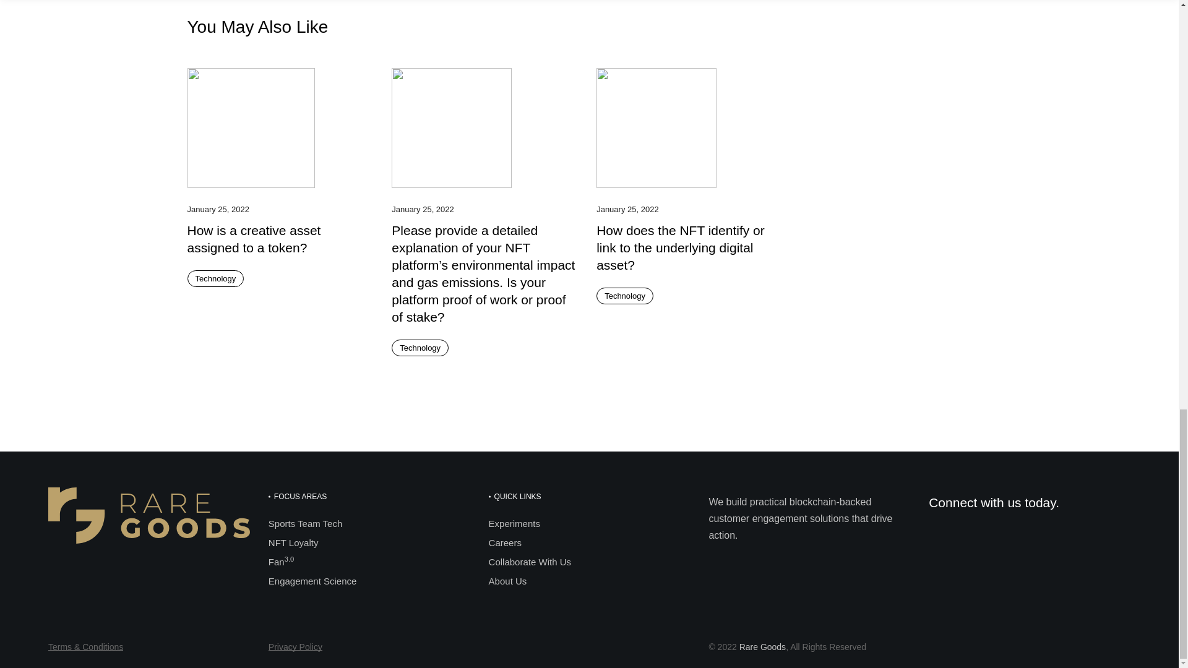 Image resolution: width=1188 pixels, height=668 pixels. I want to click on Technology, so click(420, 348).